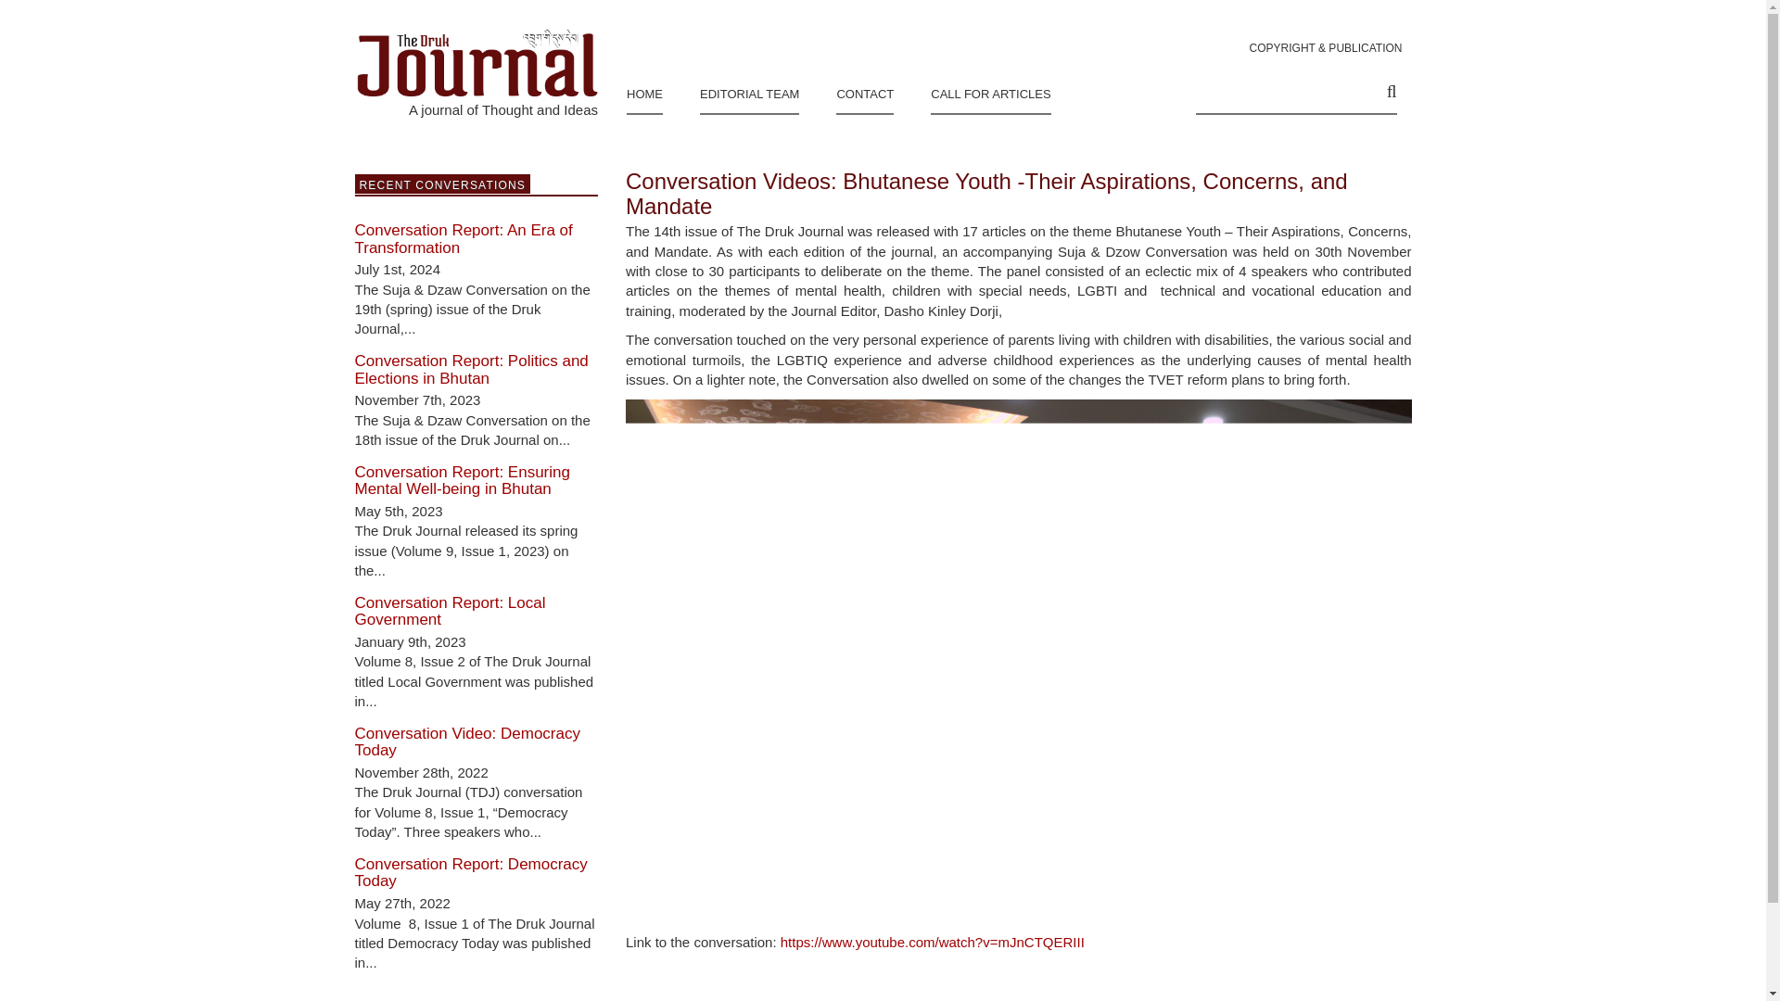  Describe the element at coordinates (864, 91) in the screenshot. I see `Contact` at that location.